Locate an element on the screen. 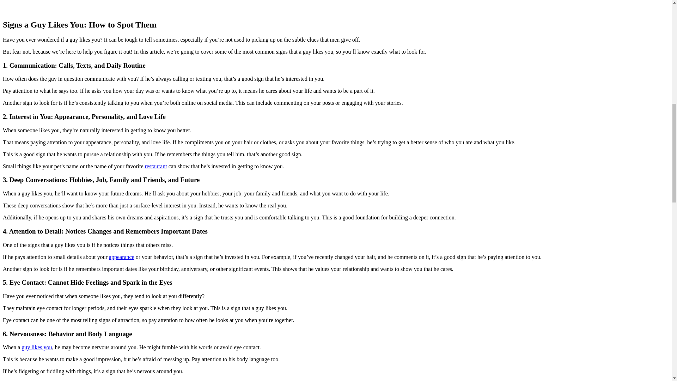 Image resolution: width=677 pixels, height=381 pixels. guy likes you is located at coordinates (37, 347).